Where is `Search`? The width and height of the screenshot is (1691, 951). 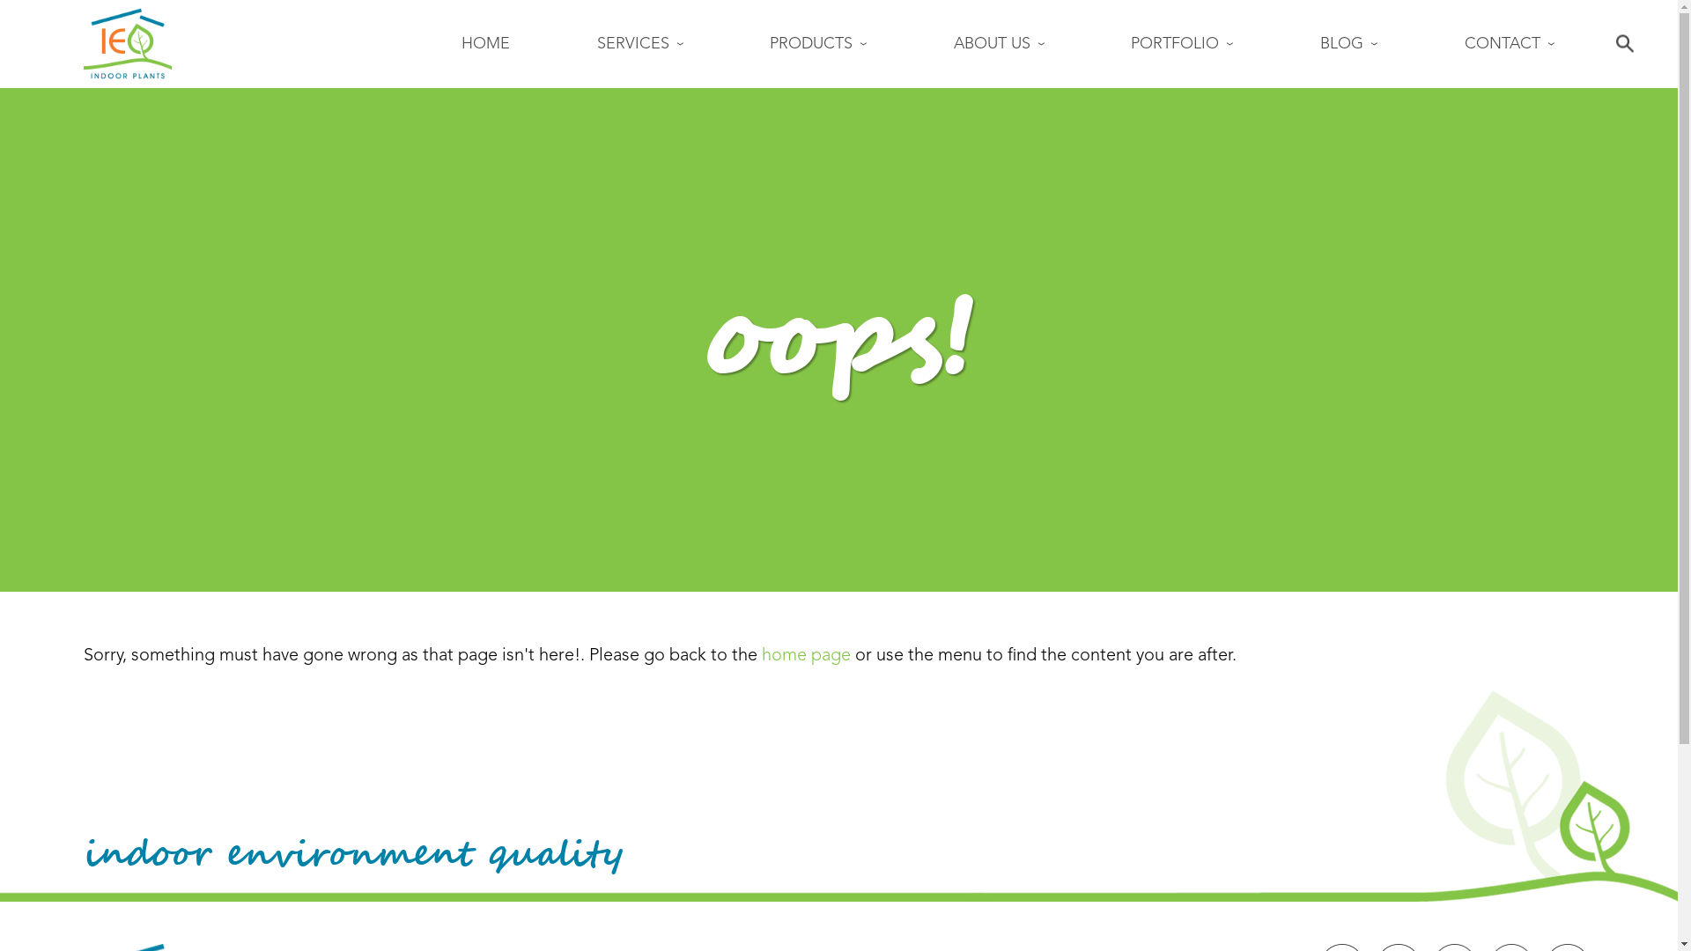 Search is located at coordinates (1625, 44).